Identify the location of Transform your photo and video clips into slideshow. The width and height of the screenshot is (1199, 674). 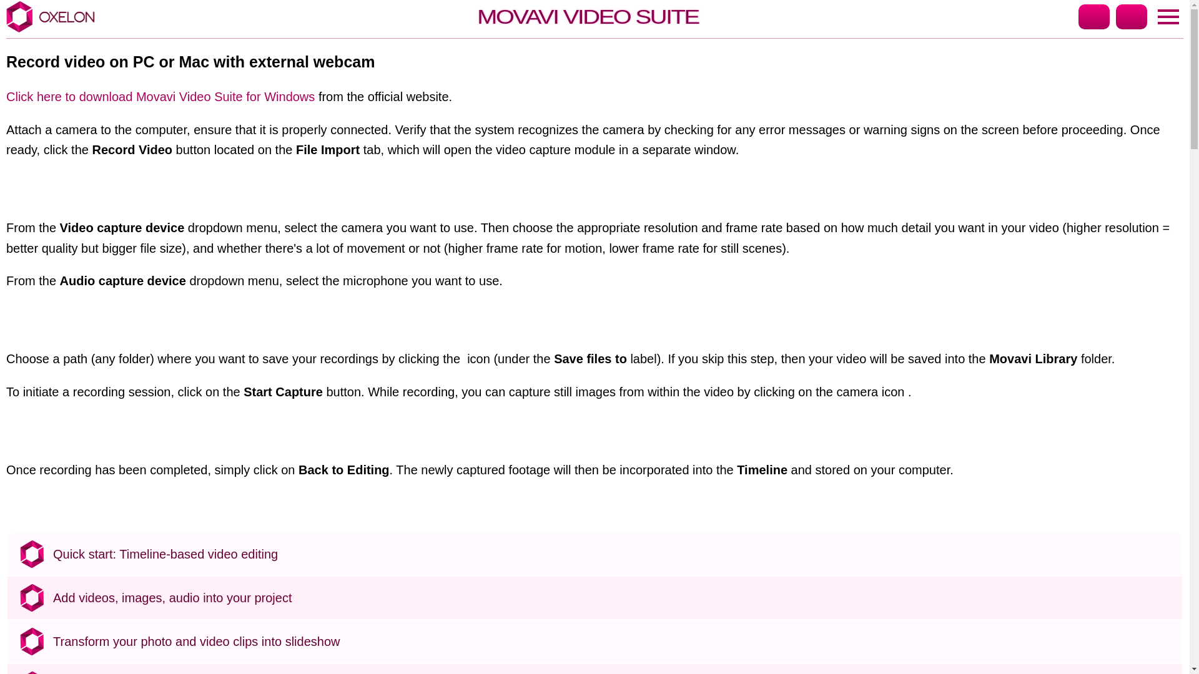
(614, 642).